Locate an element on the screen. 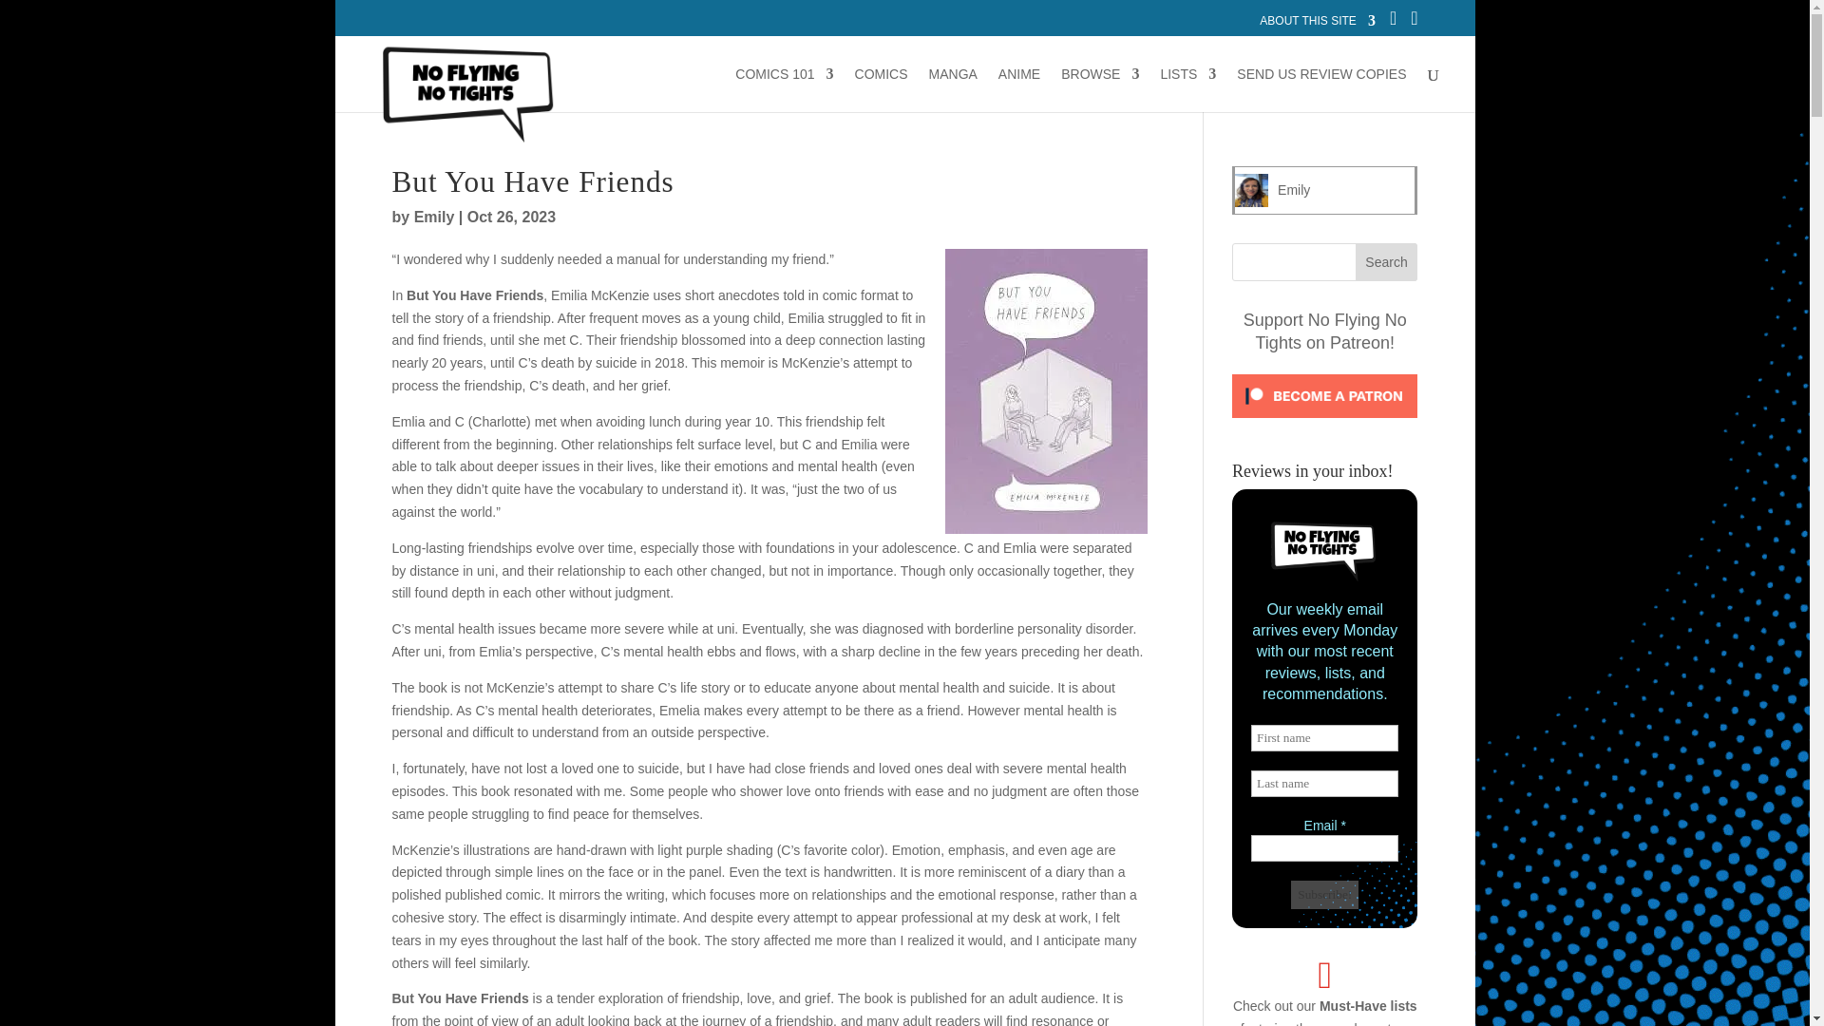 The image size is (1824, 1026). Posts by Emily is located at coordinates (433, 217).